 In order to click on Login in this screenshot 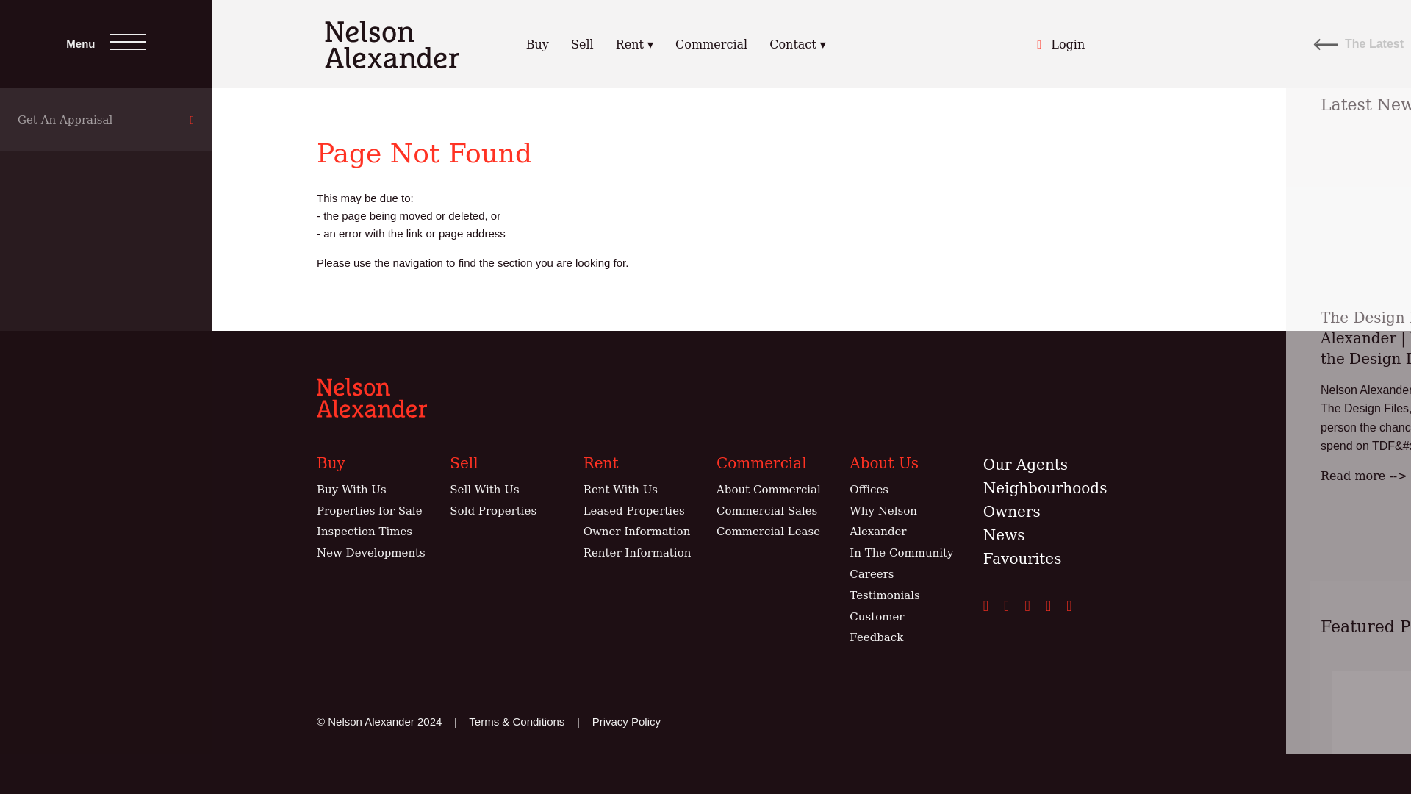, I will do `click(1061, 44)`.